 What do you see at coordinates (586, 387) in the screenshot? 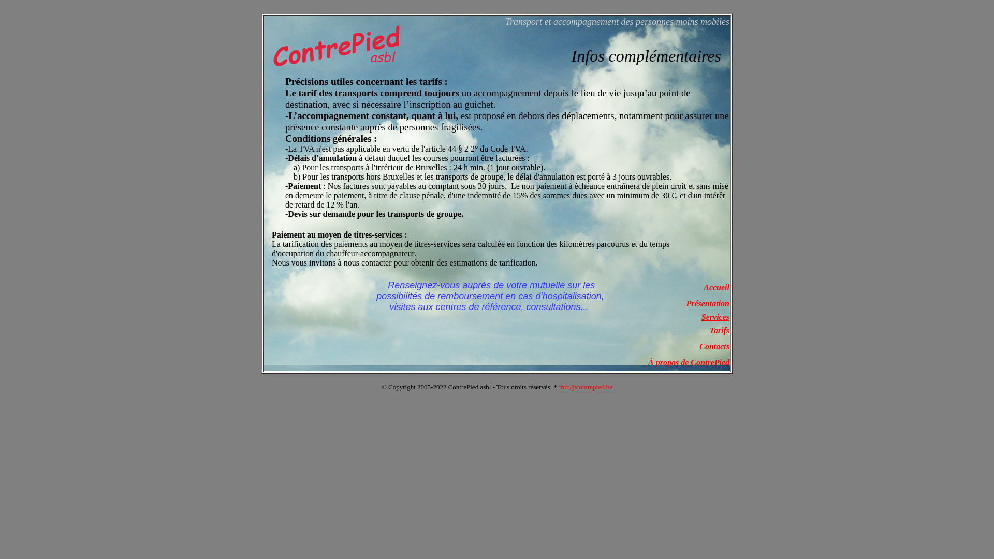
I see `info@contrepied.be` at bounding box center [586, 387].